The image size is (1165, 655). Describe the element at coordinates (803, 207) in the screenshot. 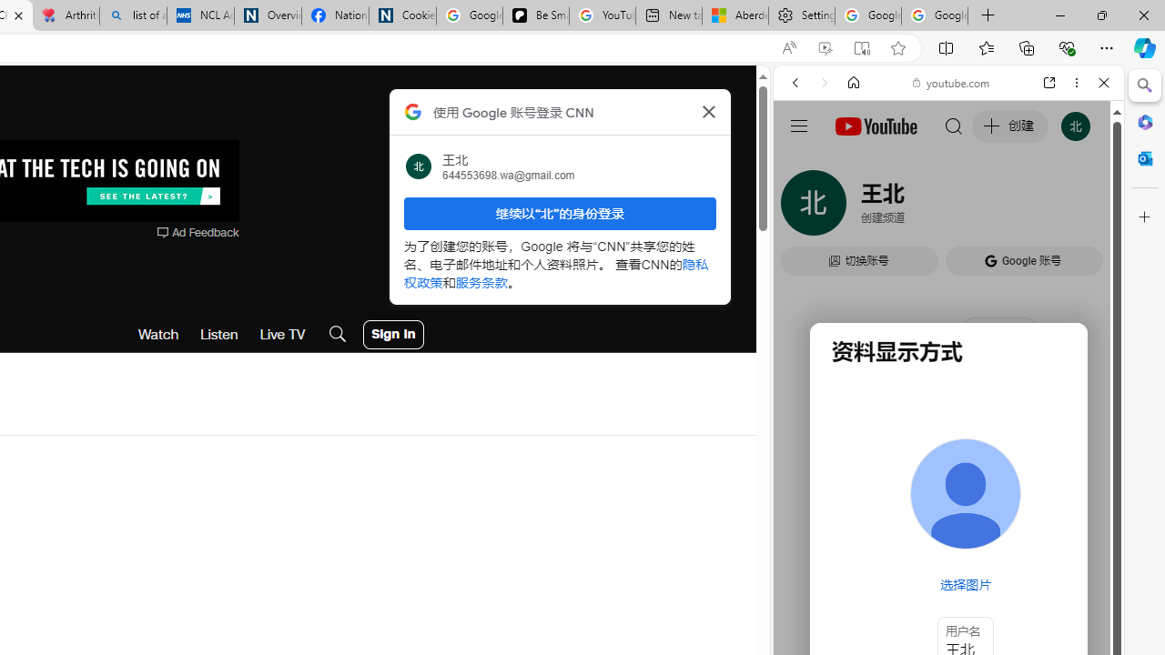

I see `WEB  ` at that location.